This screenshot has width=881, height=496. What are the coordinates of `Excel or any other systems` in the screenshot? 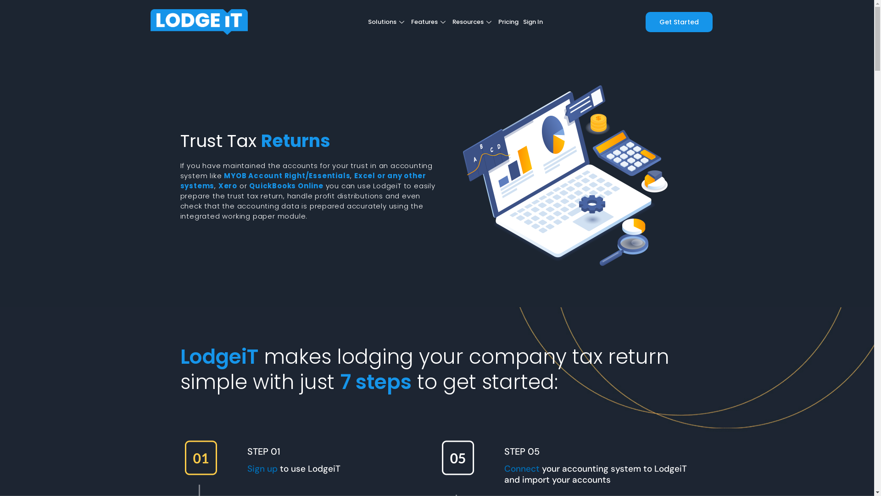 It's located at (303, 181).